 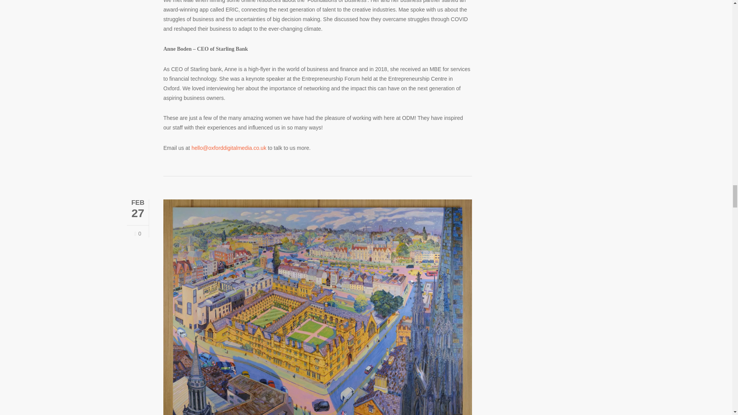 What do you see at coordinates (138, 234) in the screenshot?
I see `Love this` at bounding box center [138, 234].